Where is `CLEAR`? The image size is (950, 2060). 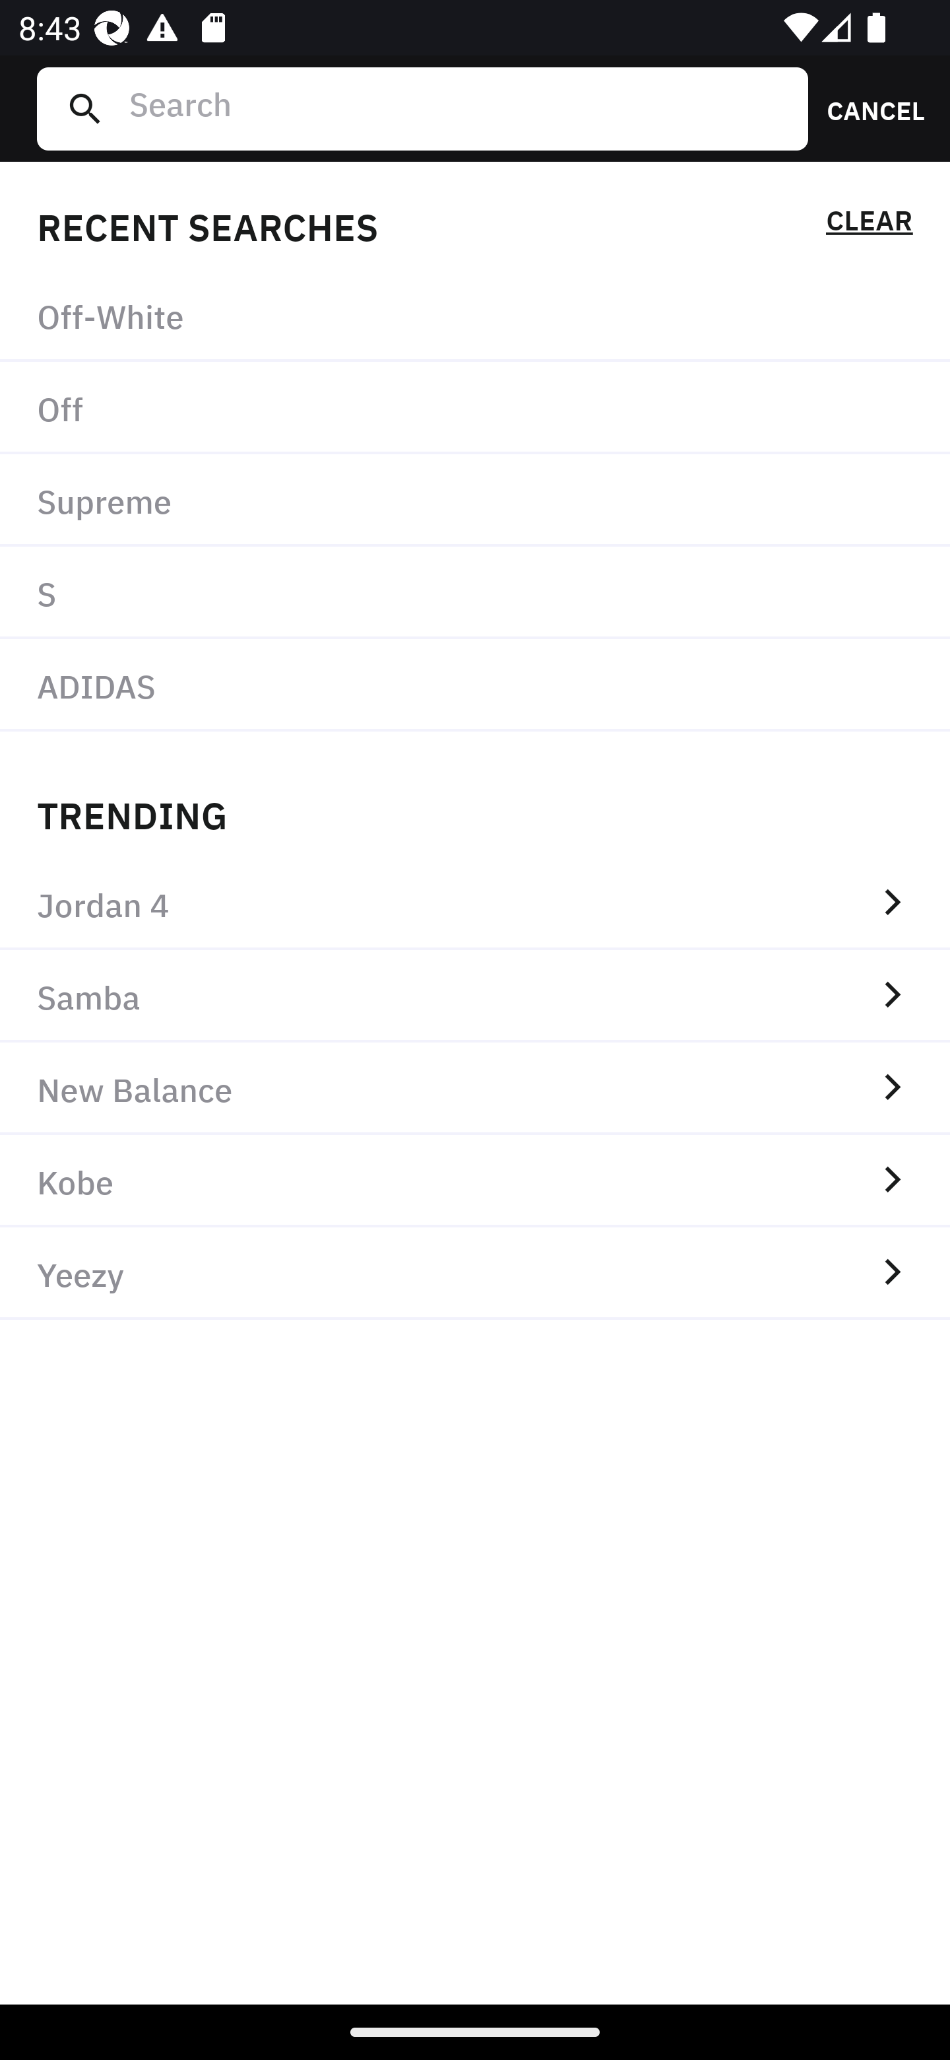 CLEAR is located at coordinates (869, 224).